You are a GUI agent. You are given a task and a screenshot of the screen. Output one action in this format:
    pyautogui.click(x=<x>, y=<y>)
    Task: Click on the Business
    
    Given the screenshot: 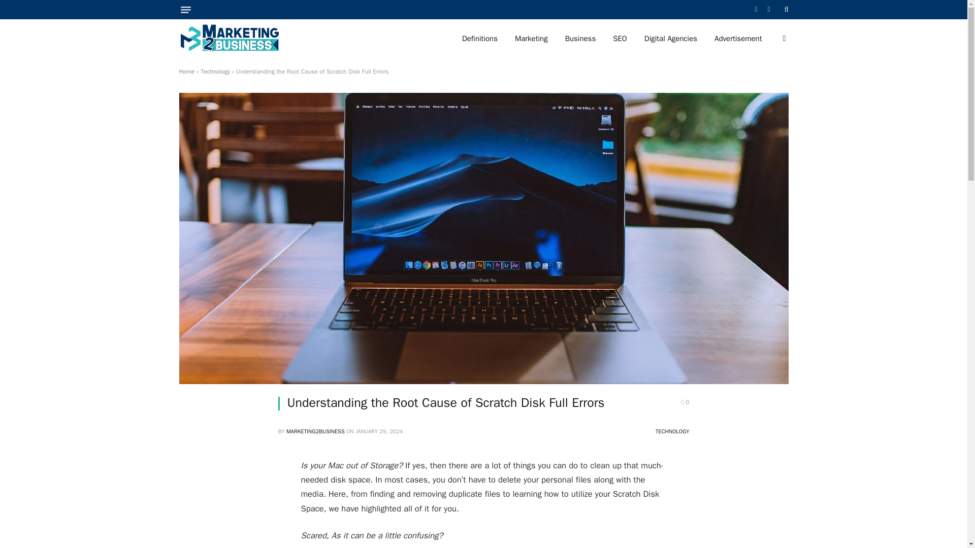 What is the action you would take?
    pyautogui.click(x=580, y=39)
    